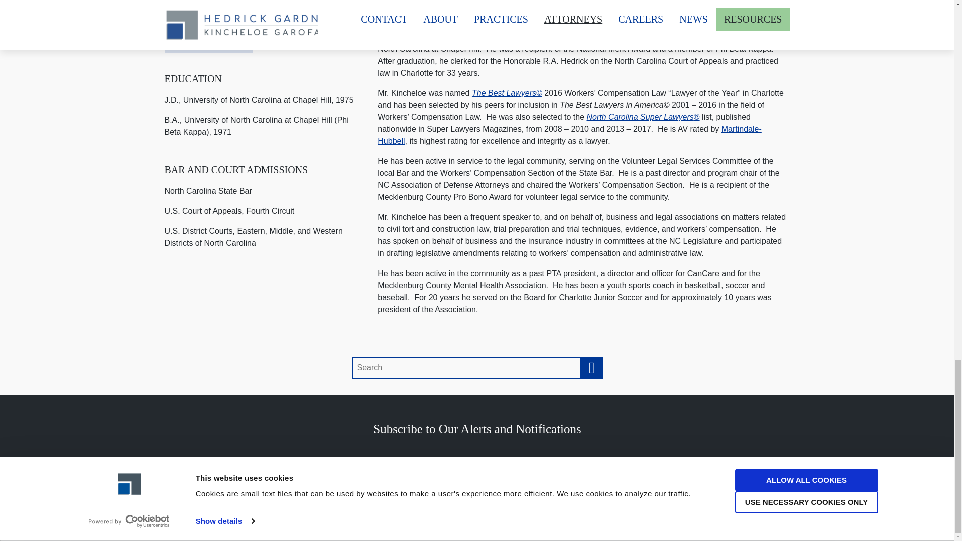 This screenshot has height=541, width=962. Describe the element at coordinates (477, 429) in the screenshot. I see `Email Subscription Page` at that location.